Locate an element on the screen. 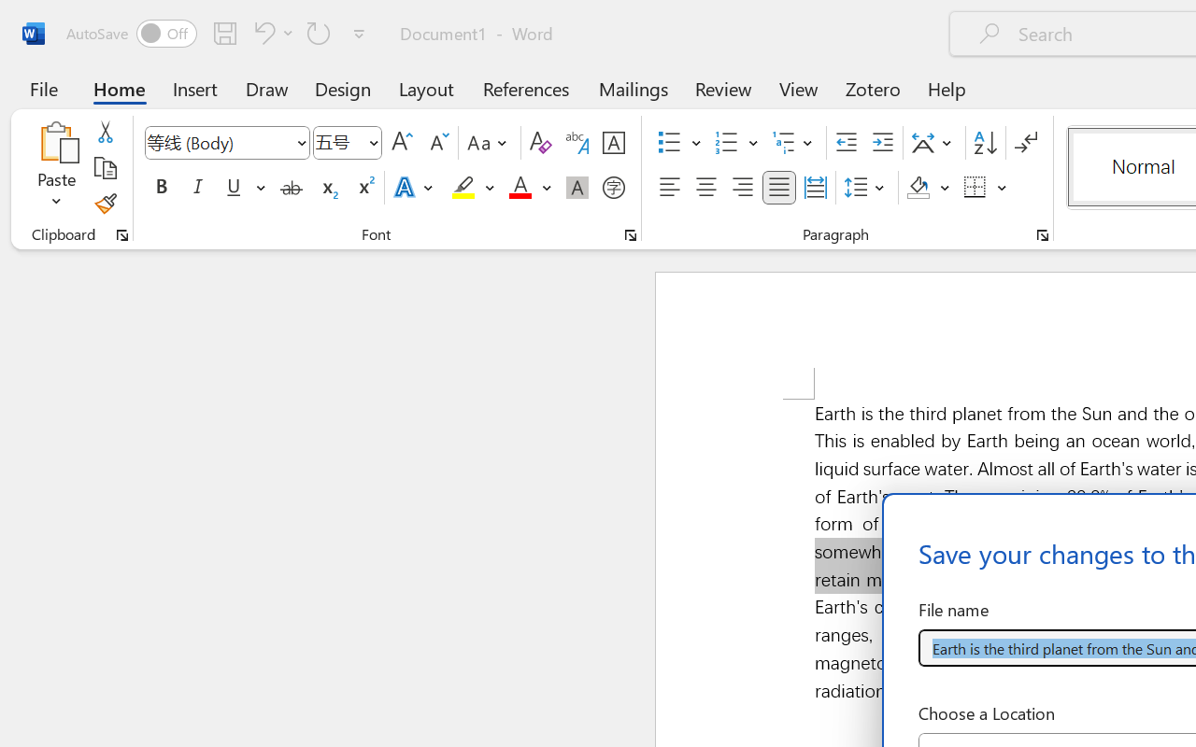 Image resolution: width=1196 pixels, height=747 pixels. Font Color is located at coordinates (530, 188).